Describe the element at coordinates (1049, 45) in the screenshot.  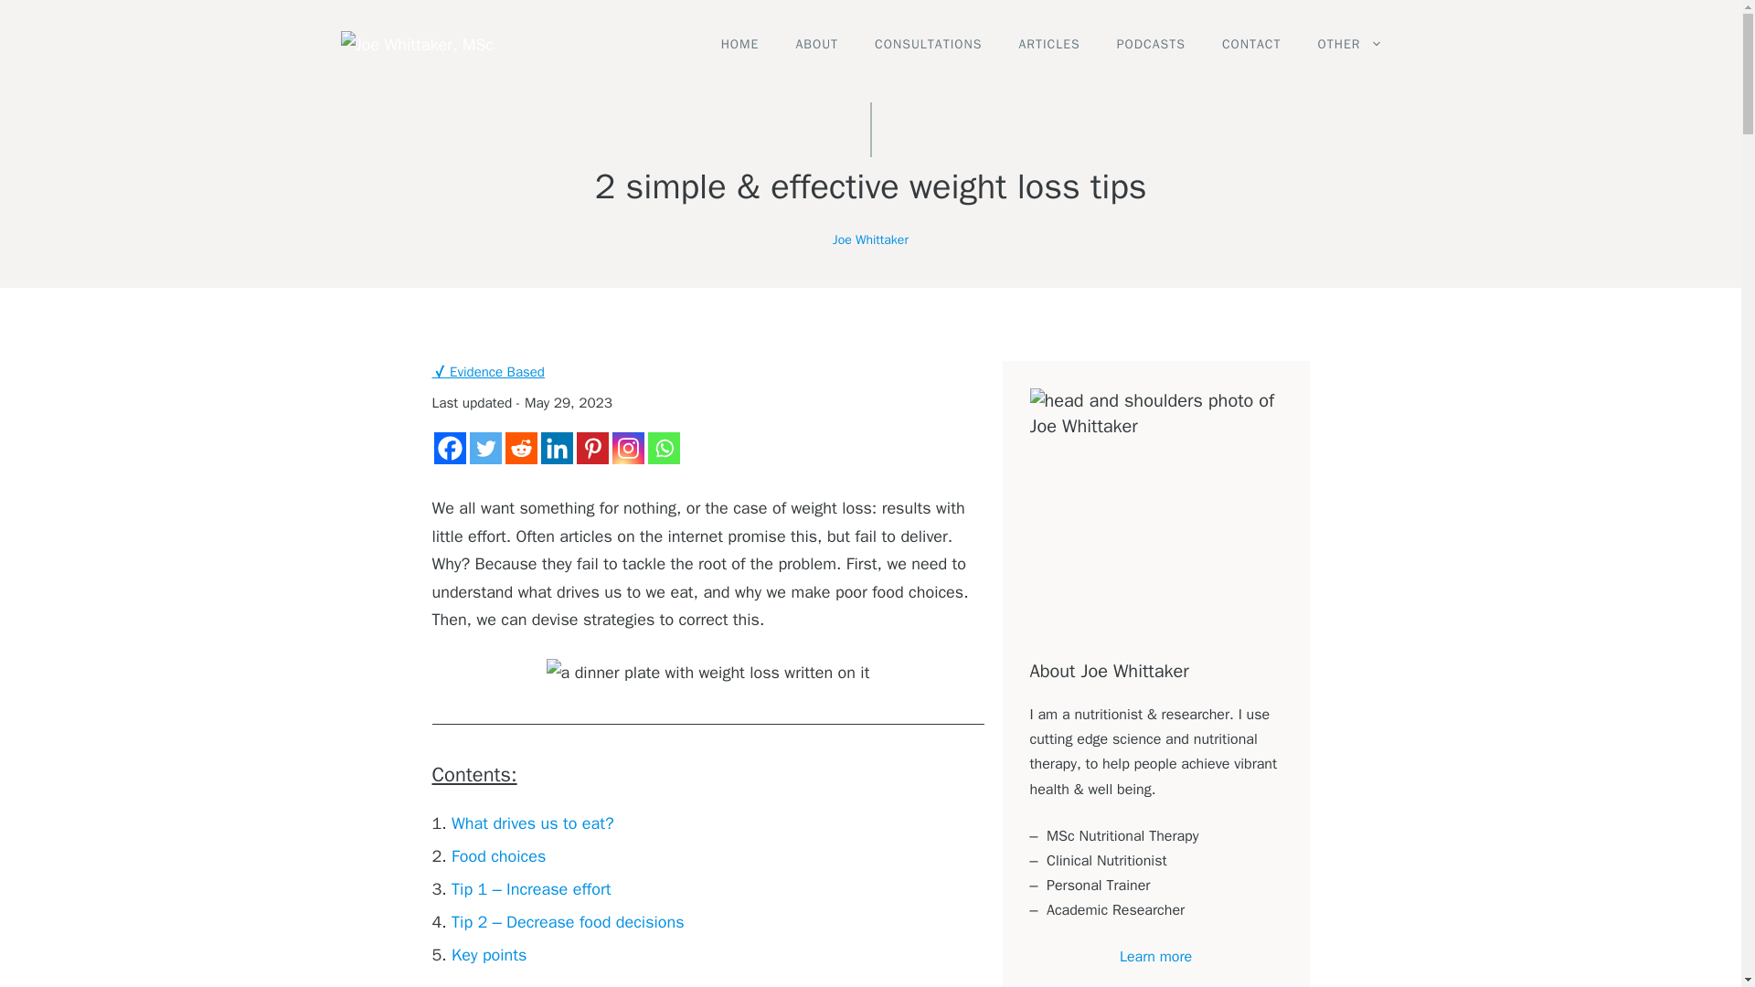
I see `ARTICLES` at that location.